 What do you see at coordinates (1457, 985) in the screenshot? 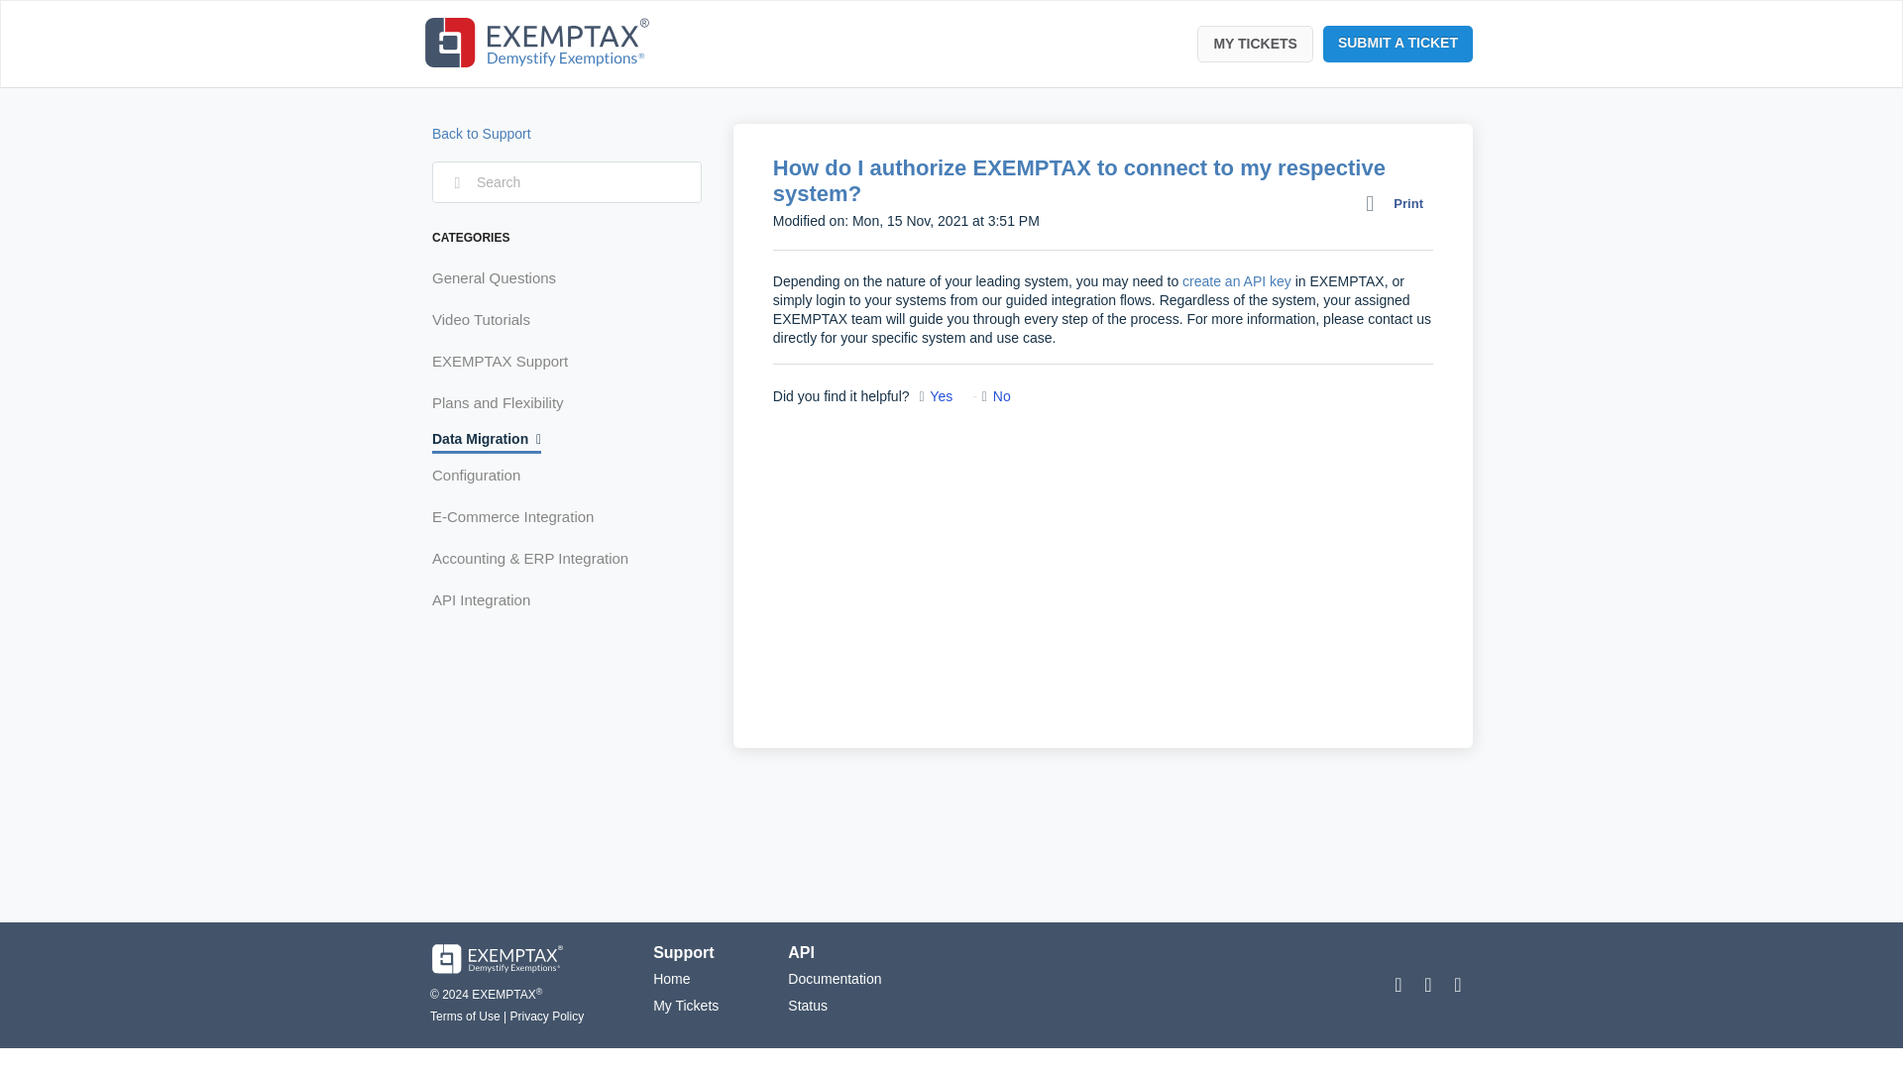
I see `LinkedIn - EXEMPTAX` at bounding box center [1457, 985].